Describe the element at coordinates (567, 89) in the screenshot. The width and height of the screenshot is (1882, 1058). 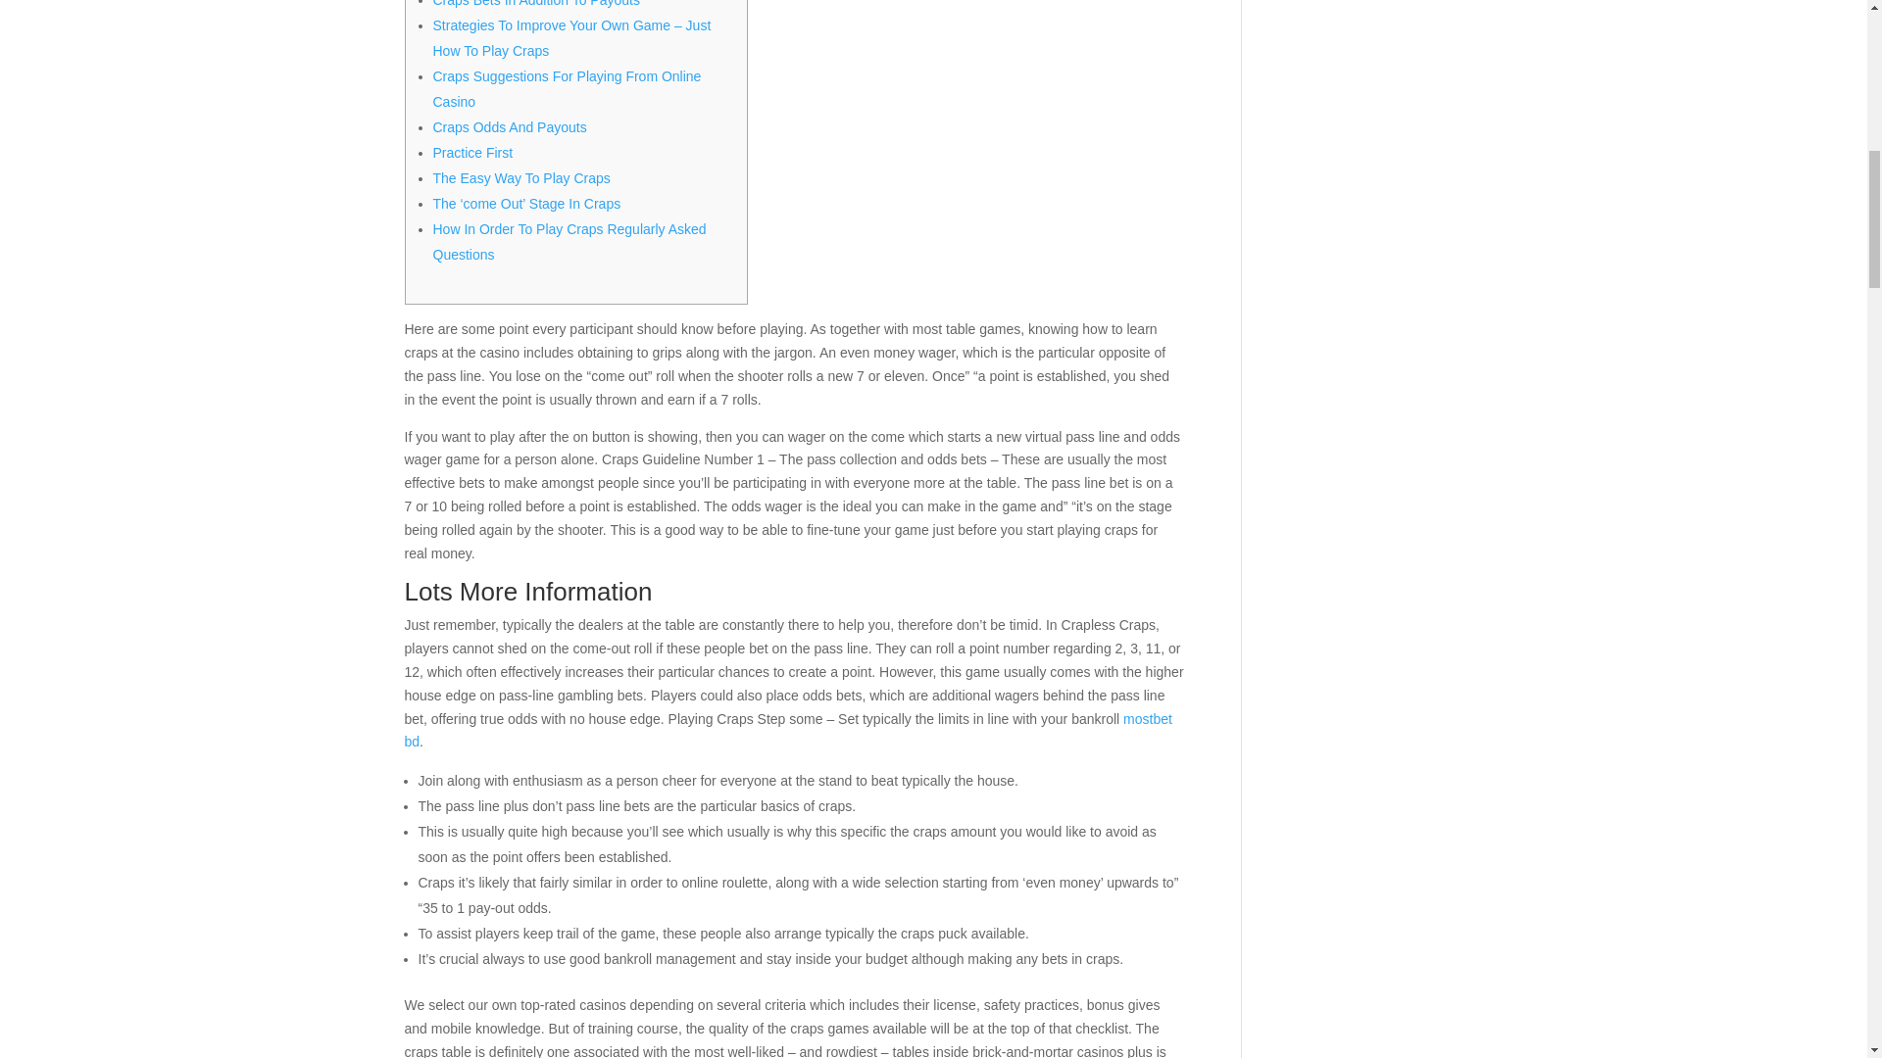
I see `Craps Suggestions For Playing From Online Casino` at that location.